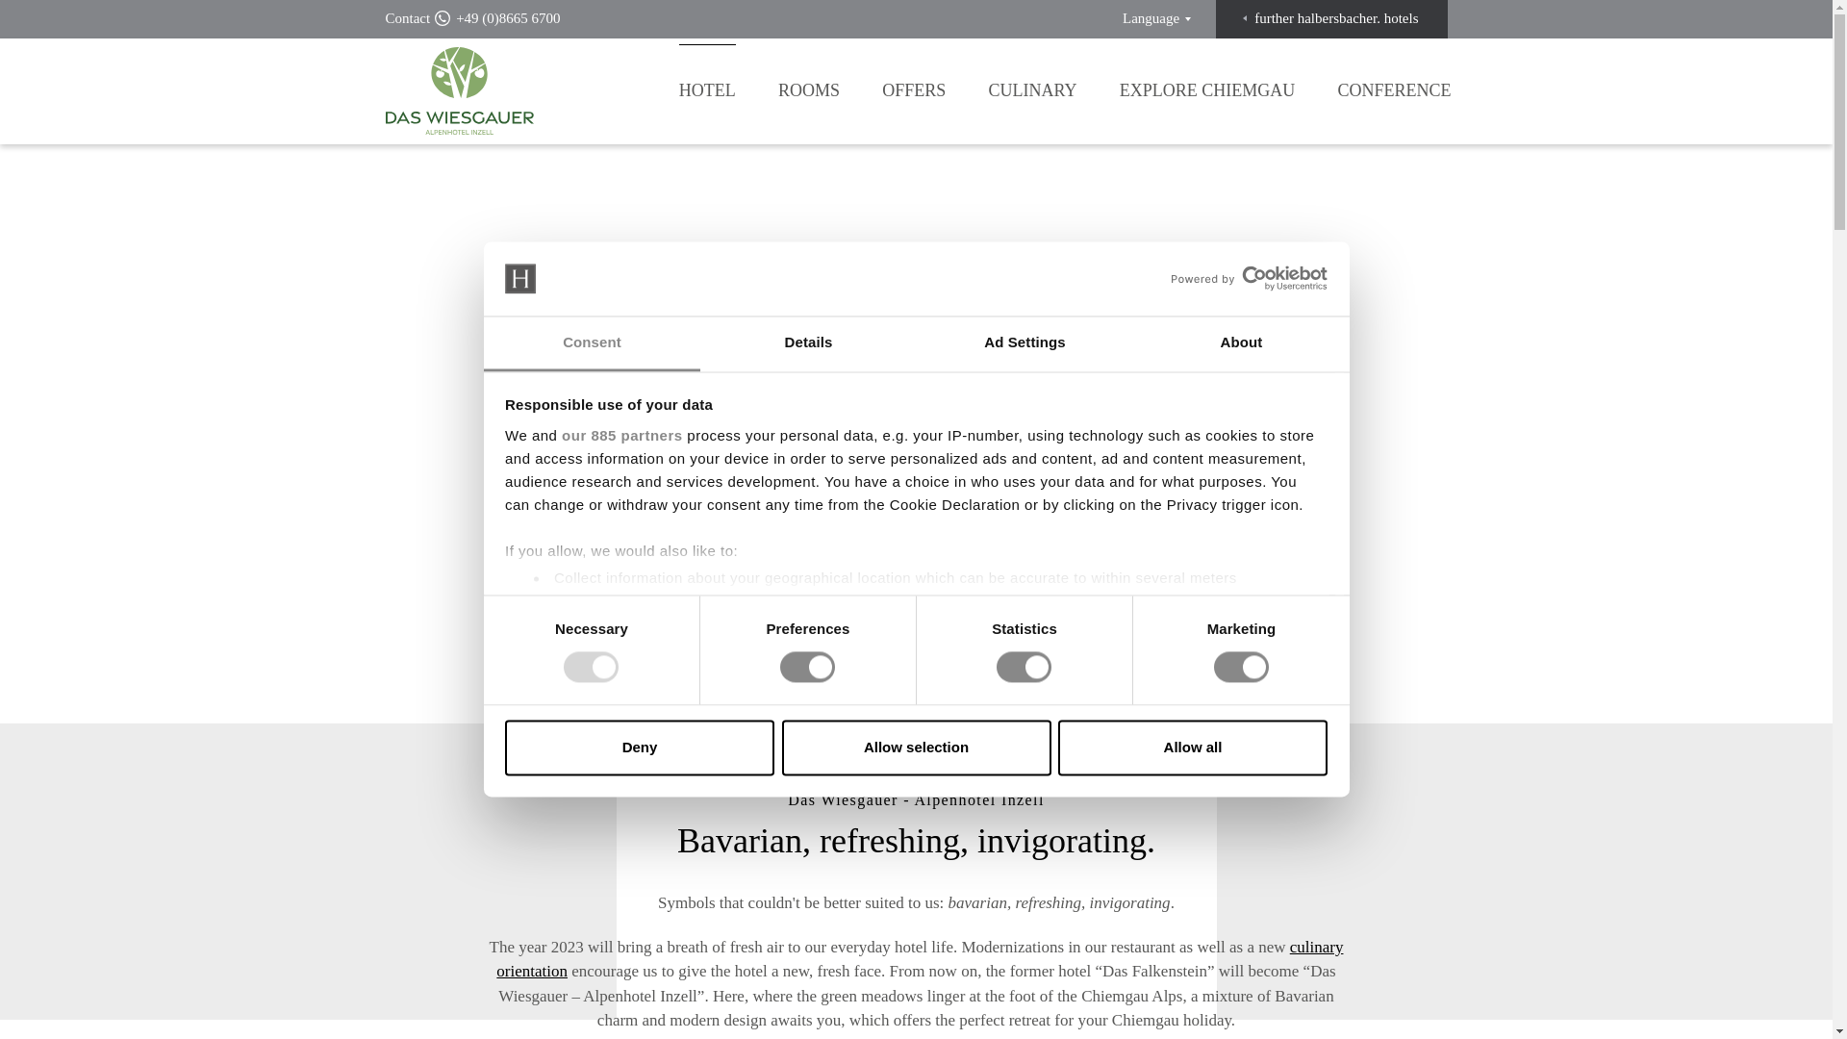 The height and width of the screenshot is (1039, 1847). Describe the element at coordinates (1024, 343) in the screenshot. I see `Ad Settings` at that location.